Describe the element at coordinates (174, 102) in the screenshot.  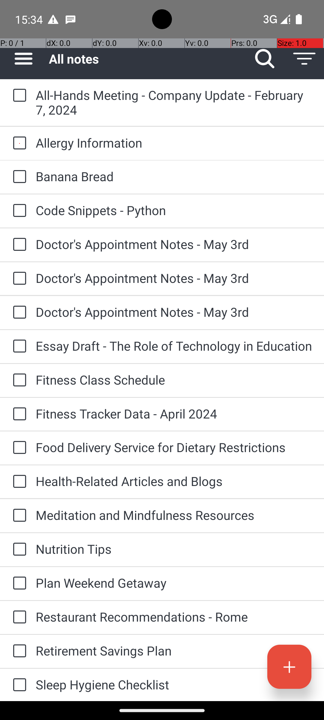
I see `All-Hands Meeting - Company Update - February 7, 2024` at that location.